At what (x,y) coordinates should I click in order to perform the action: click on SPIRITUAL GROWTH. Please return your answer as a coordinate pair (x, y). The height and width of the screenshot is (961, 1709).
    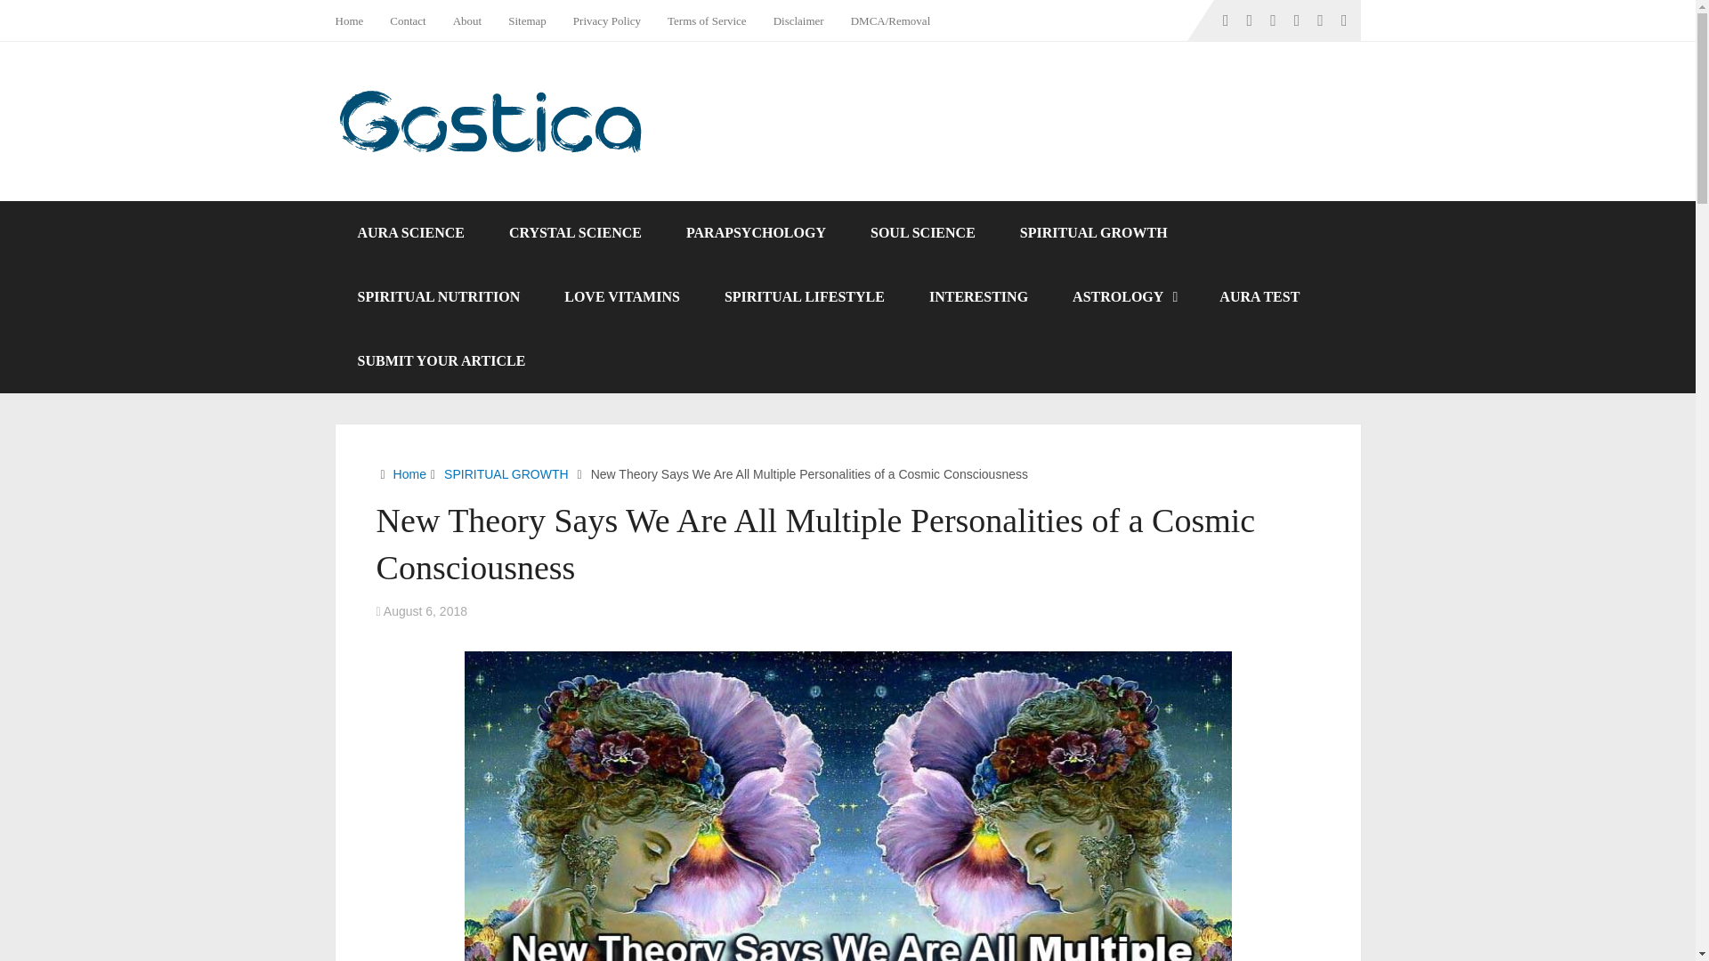
    Looking at the image, I should click on (506, 473).